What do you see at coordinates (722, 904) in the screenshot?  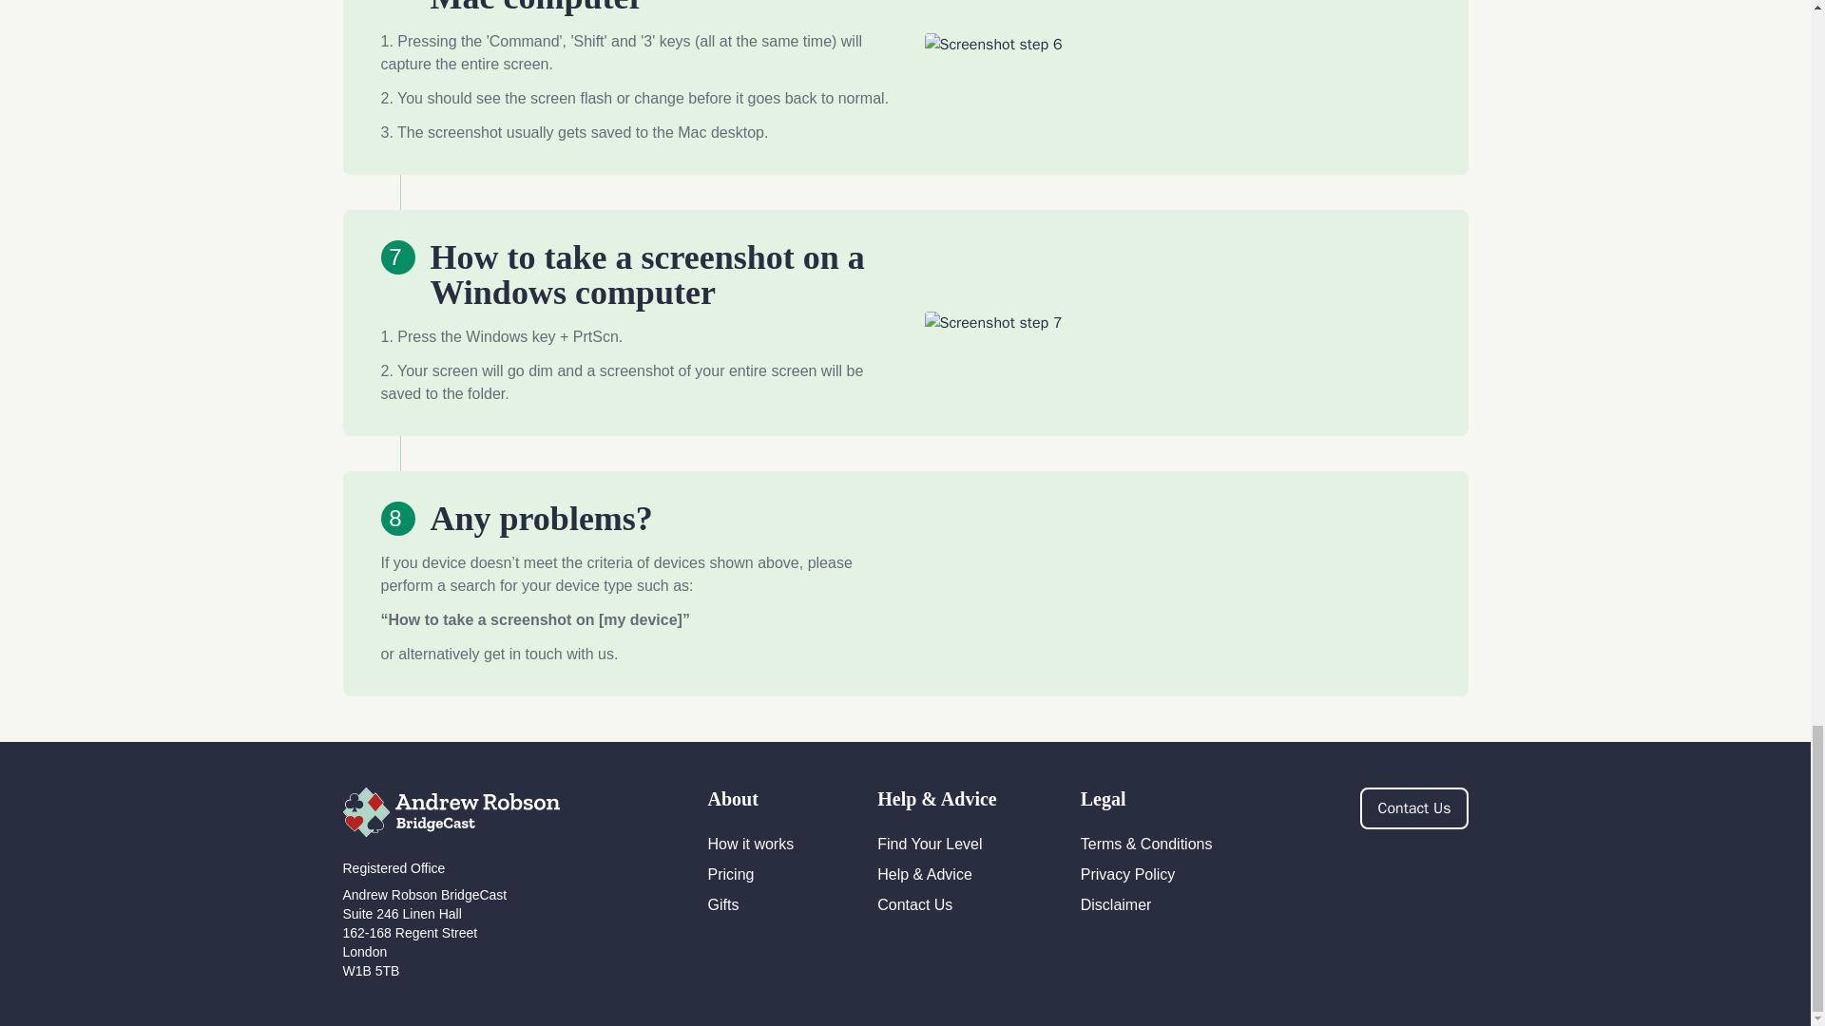 I see `Gifts` at bounding box center [722, 904].